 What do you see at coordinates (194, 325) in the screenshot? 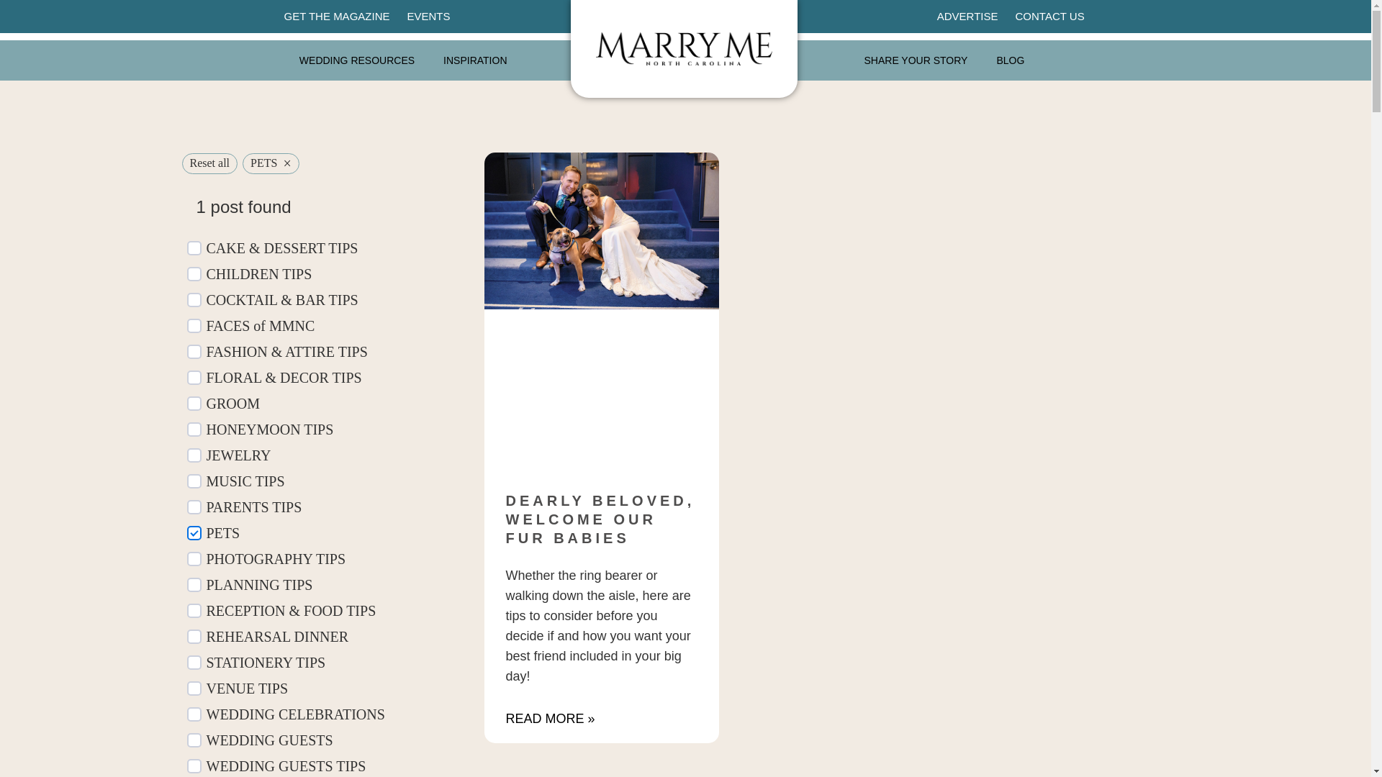
I see `on` at bounding box center [194, 325].